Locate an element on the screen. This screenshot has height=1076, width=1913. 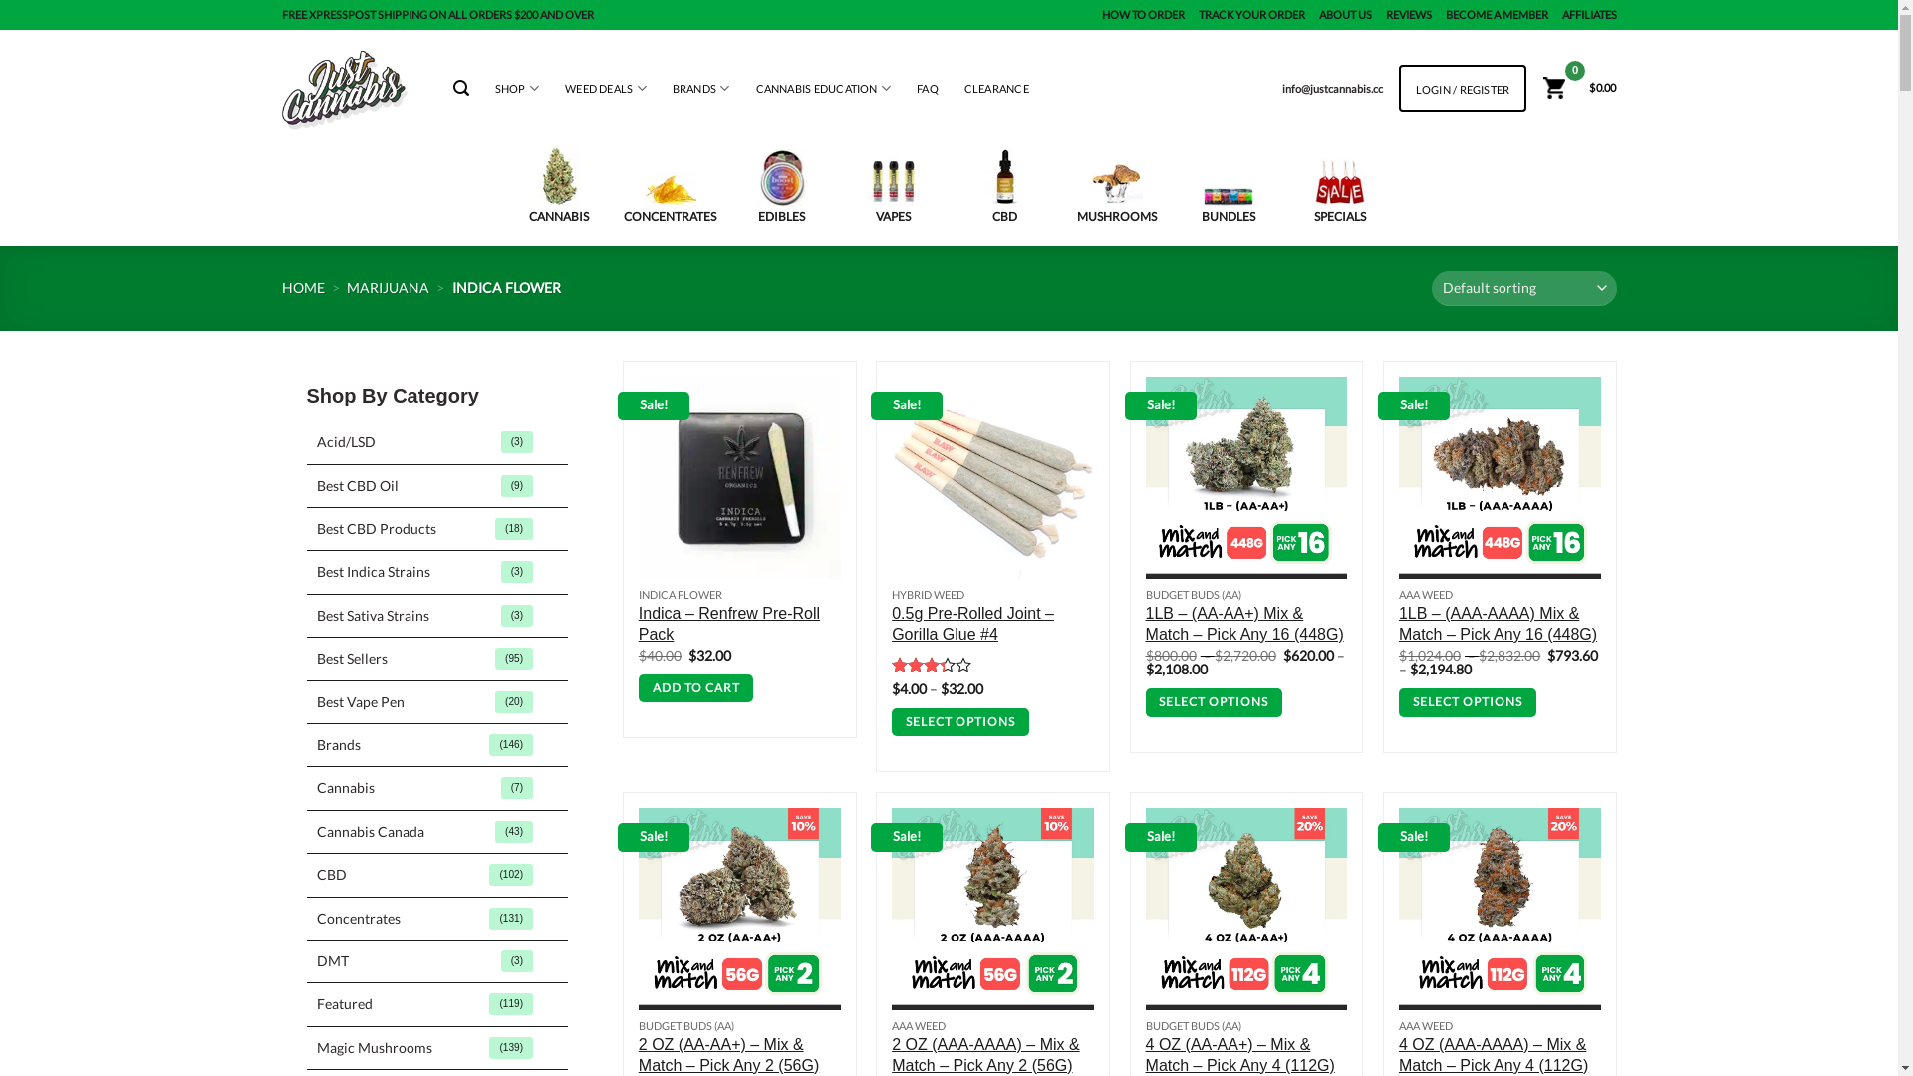
Best CBD Products is located at coordinates (438, 529).